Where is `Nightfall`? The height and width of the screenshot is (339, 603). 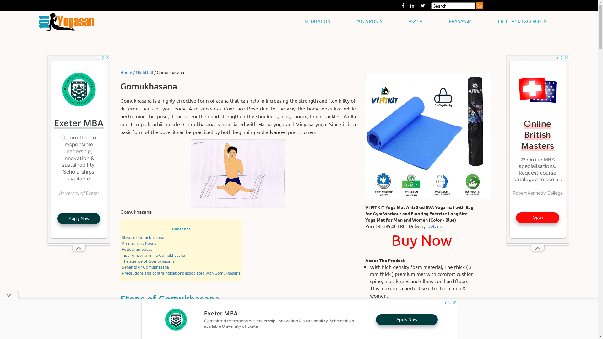 Nightfall is located at coordinates (144, 72).